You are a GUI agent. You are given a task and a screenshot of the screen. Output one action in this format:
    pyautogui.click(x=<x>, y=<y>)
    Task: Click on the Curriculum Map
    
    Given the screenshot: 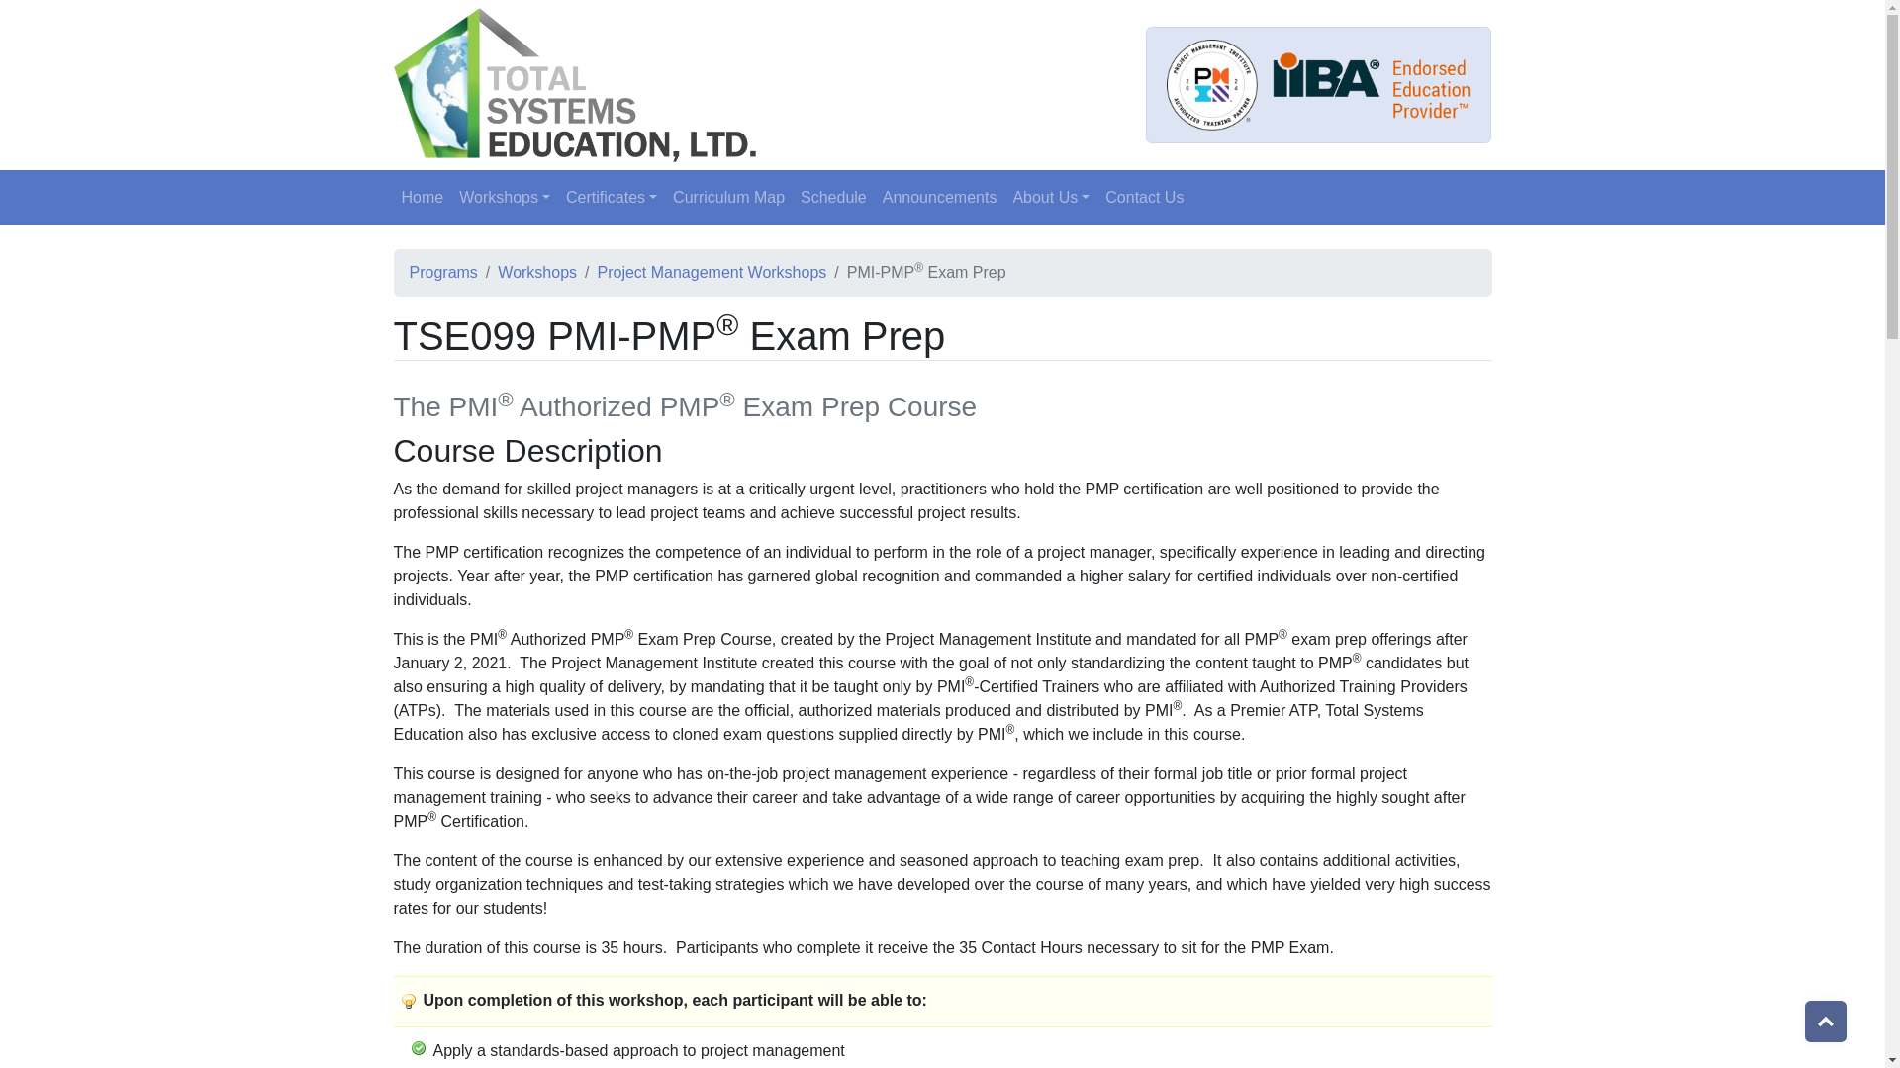 What is the action you would take?
    pyautogui.click(x=728, y=198)
    